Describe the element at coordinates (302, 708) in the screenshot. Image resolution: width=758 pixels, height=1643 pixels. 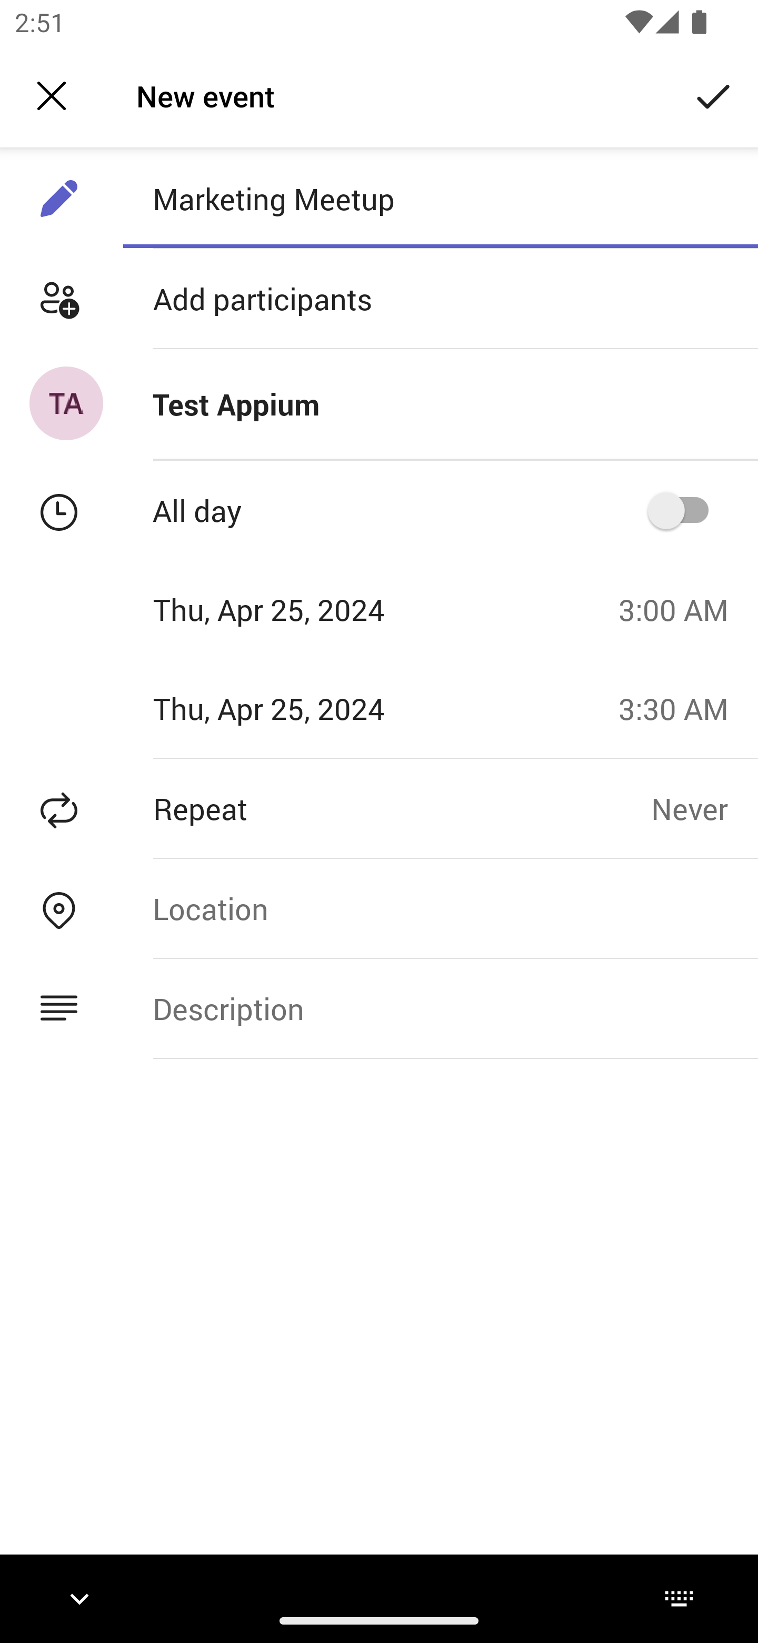
I see `Thu, Apr 25, 2024 Ends Thursday Apr 25, 2024` at that location.